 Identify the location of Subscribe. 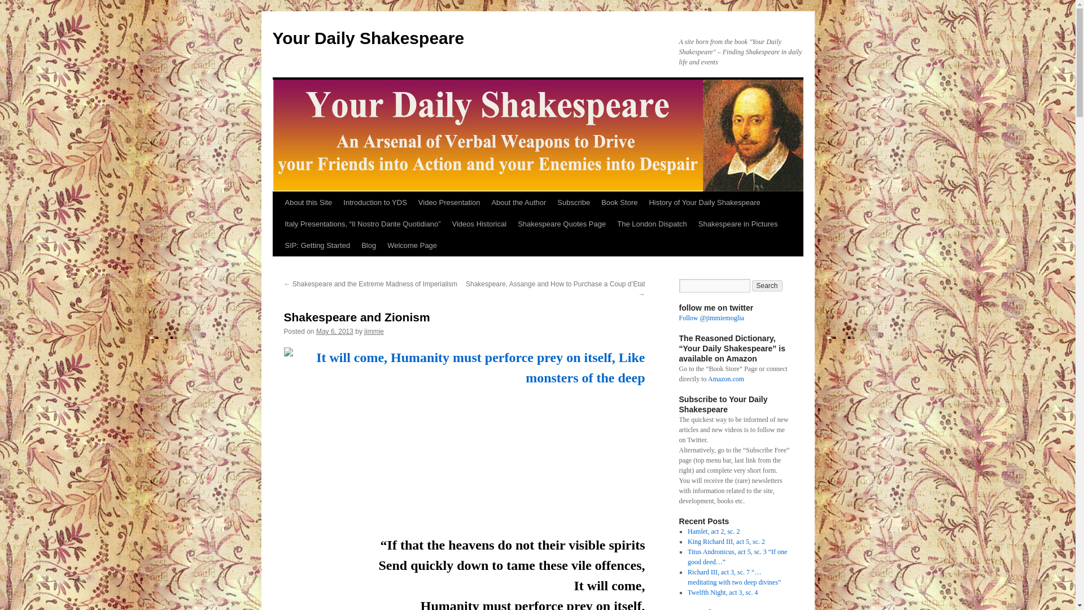
(574, 203).